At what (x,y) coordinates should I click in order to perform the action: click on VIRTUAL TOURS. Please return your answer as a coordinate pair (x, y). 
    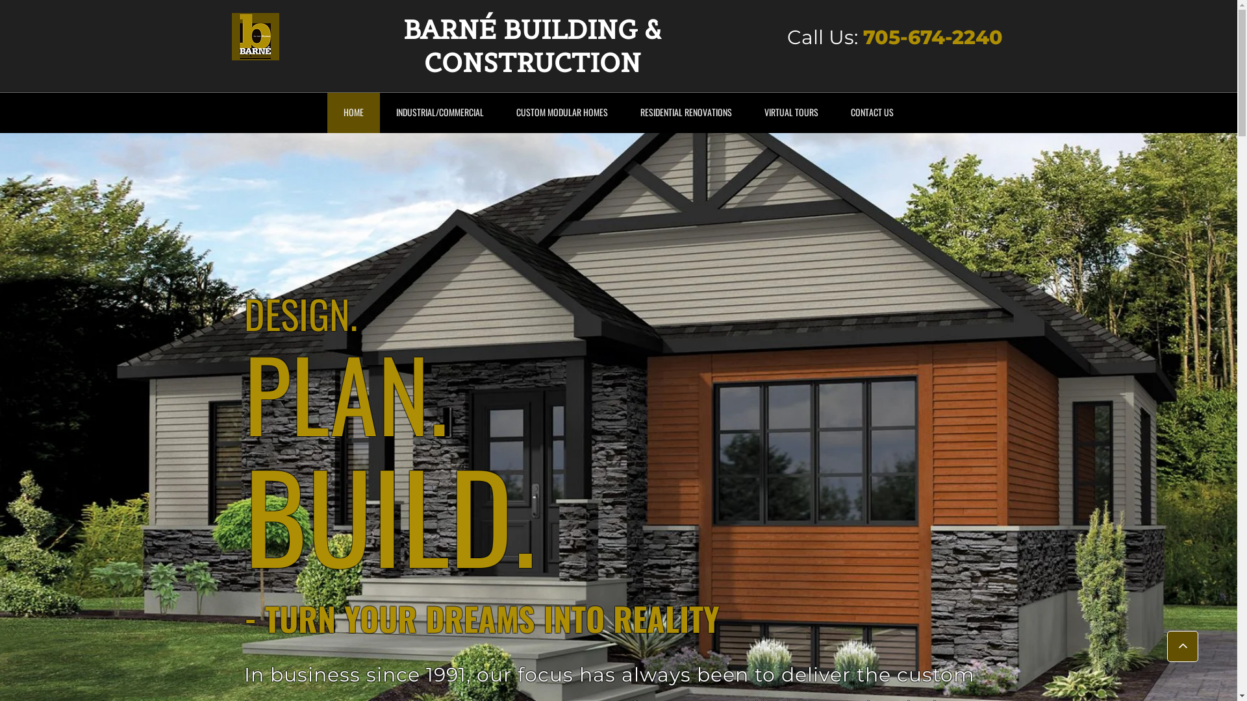
    Looking at the image, I should click on (791, 113).